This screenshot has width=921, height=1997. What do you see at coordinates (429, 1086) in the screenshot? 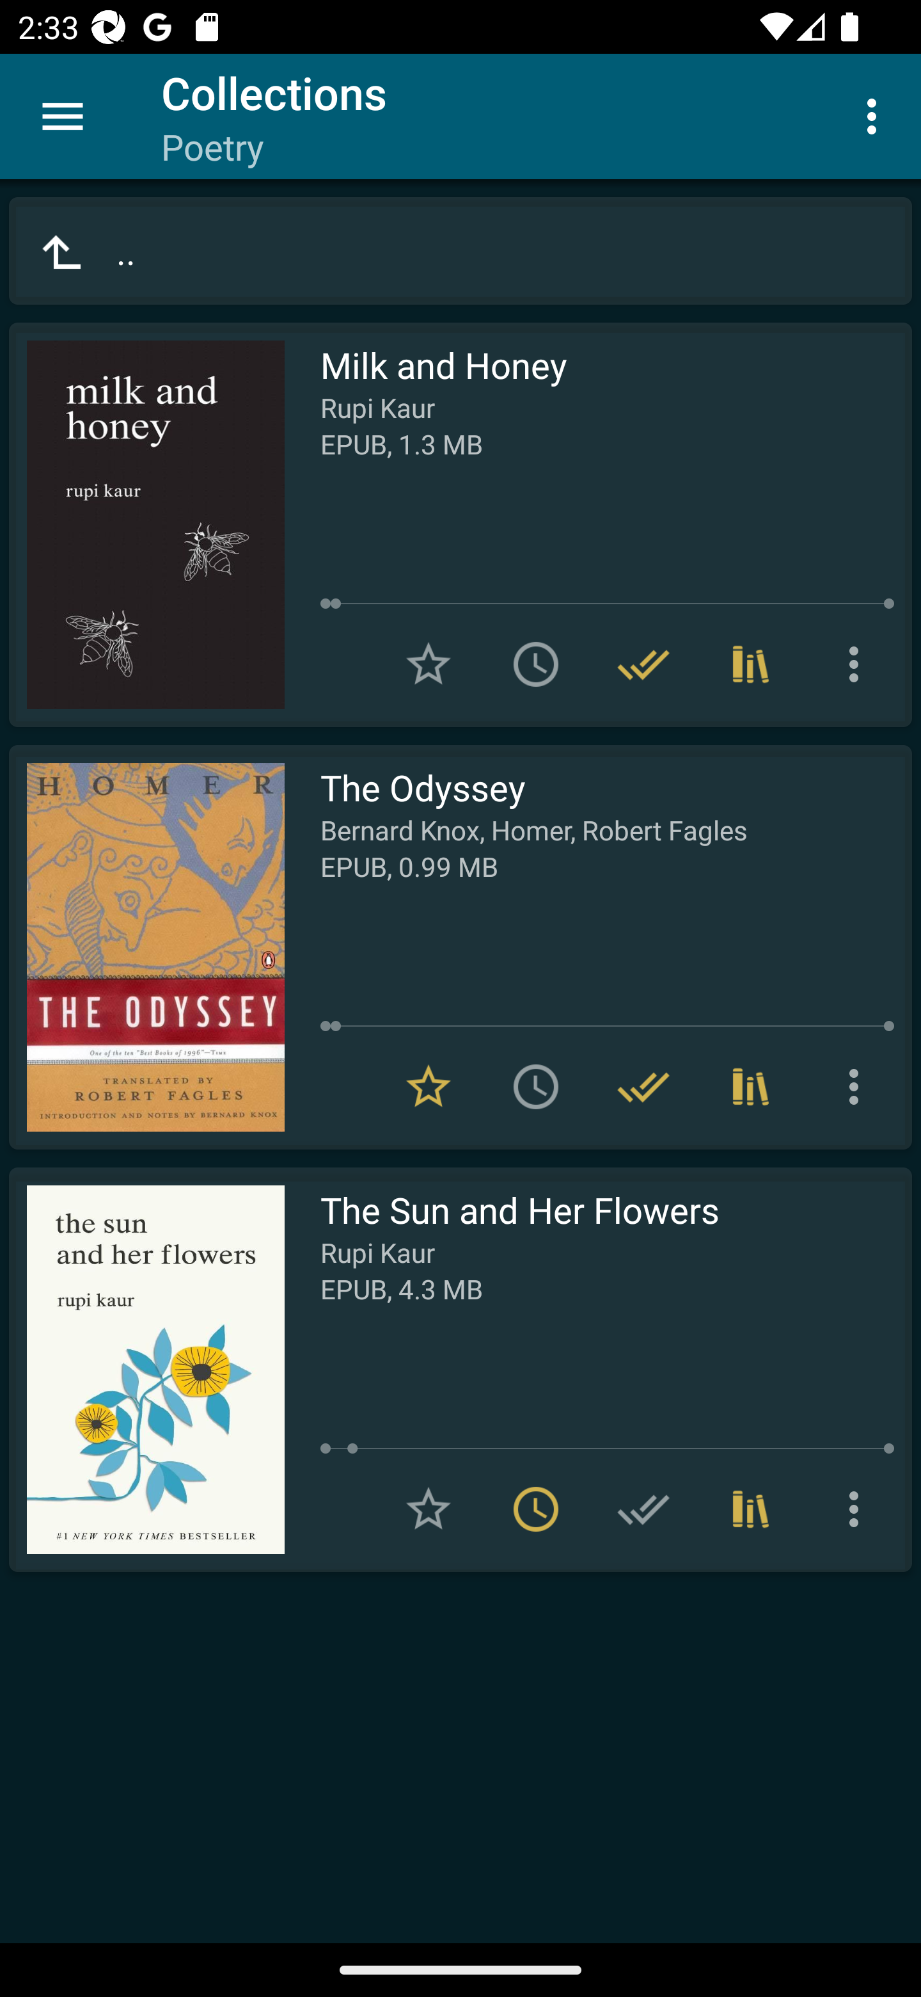
I see `Remove from Favorites` at bounding box center [429, 1086].